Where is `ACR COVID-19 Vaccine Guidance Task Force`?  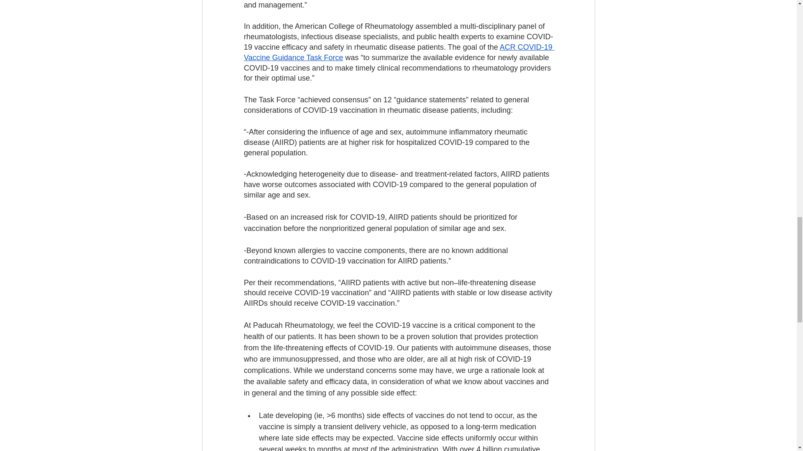
ACR COVID-19 Vaccine Guidance Task Force is located at coordinates (398, 52).